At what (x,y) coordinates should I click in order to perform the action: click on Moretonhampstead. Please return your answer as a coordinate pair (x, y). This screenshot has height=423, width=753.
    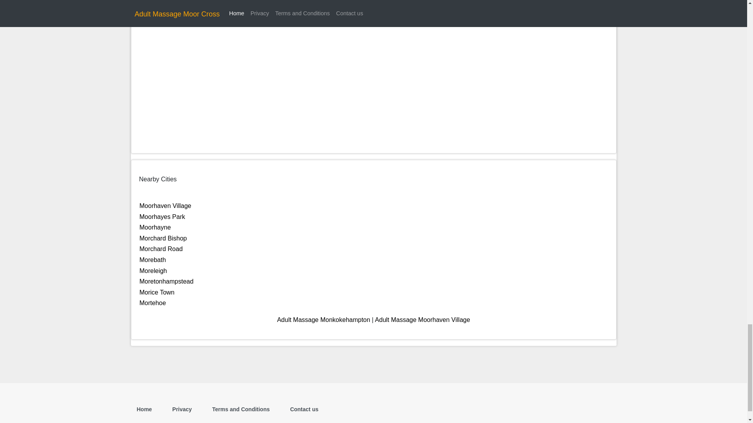
    Looking at the image, I should click on (166, 281).